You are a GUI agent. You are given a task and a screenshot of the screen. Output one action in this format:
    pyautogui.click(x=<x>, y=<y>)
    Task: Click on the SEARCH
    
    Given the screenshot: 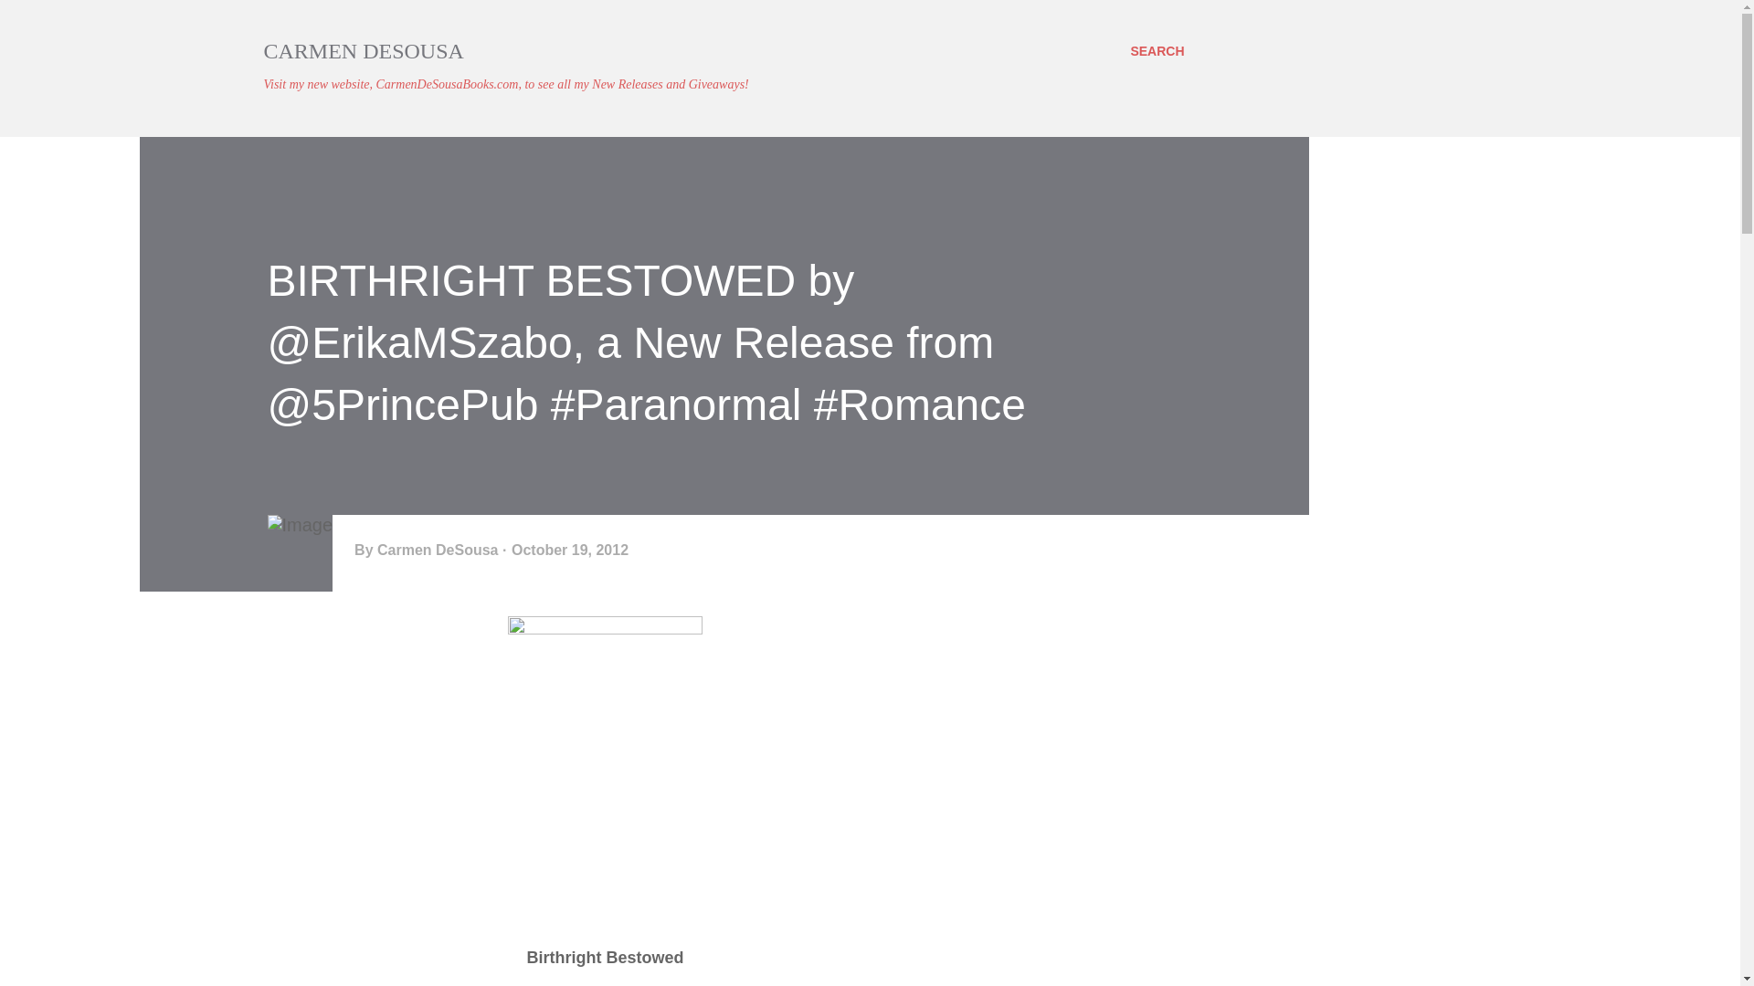 What is the action you would take?
    pyautogui.click(x=1157, y=51)
    